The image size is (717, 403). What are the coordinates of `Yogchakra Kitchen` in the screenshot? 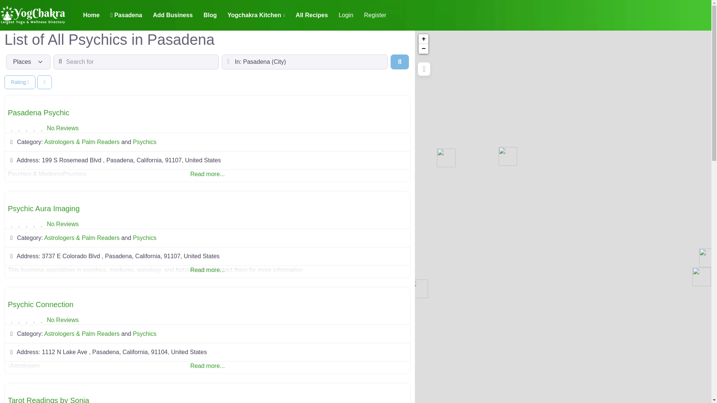 It's located at (256, 15).